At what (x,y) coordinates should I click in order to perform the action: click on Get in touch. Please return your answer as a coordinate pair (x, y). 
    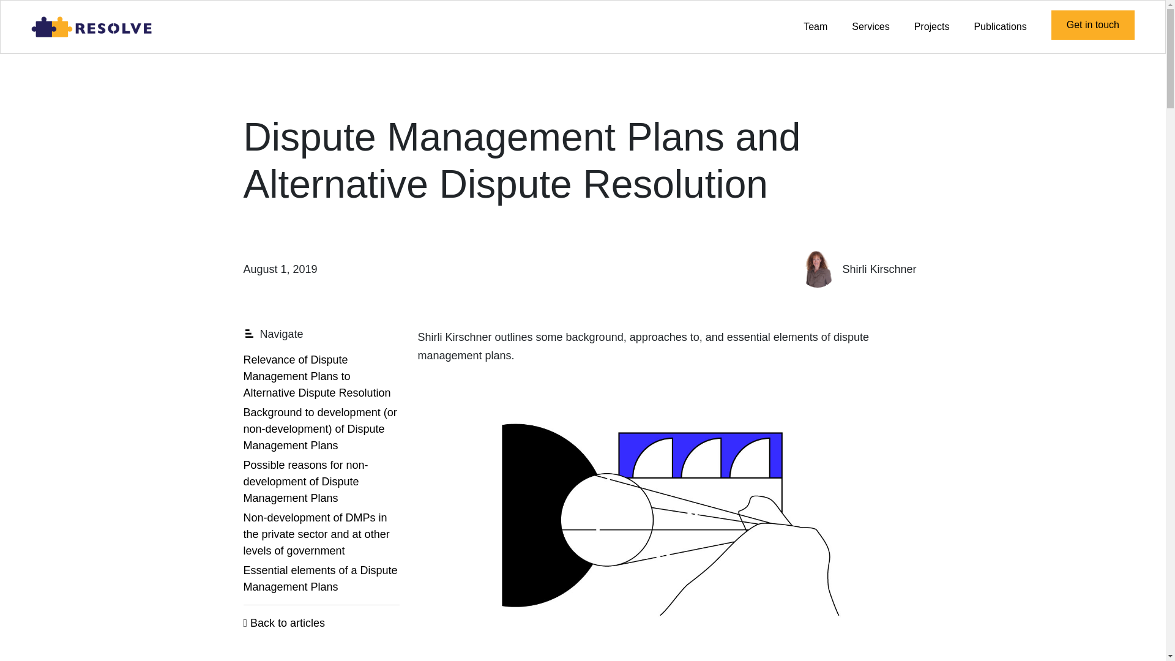
    Looking at the image, I should click on (1093, 24).